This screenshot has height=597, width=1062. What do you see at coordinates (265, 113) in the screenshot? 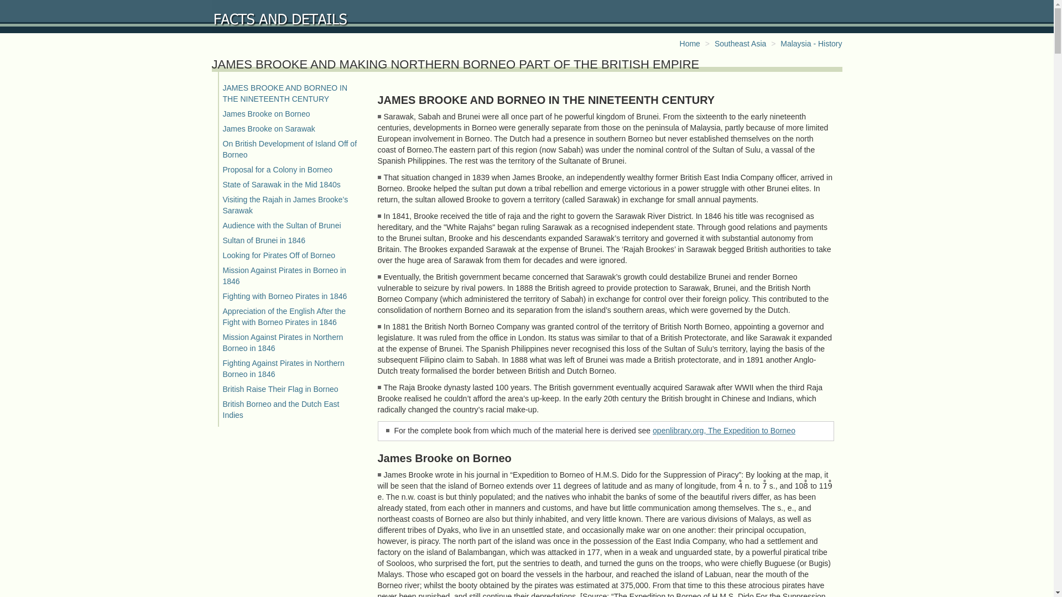
I see `James Brooke on Borneo` at bounding box center [265, 113].